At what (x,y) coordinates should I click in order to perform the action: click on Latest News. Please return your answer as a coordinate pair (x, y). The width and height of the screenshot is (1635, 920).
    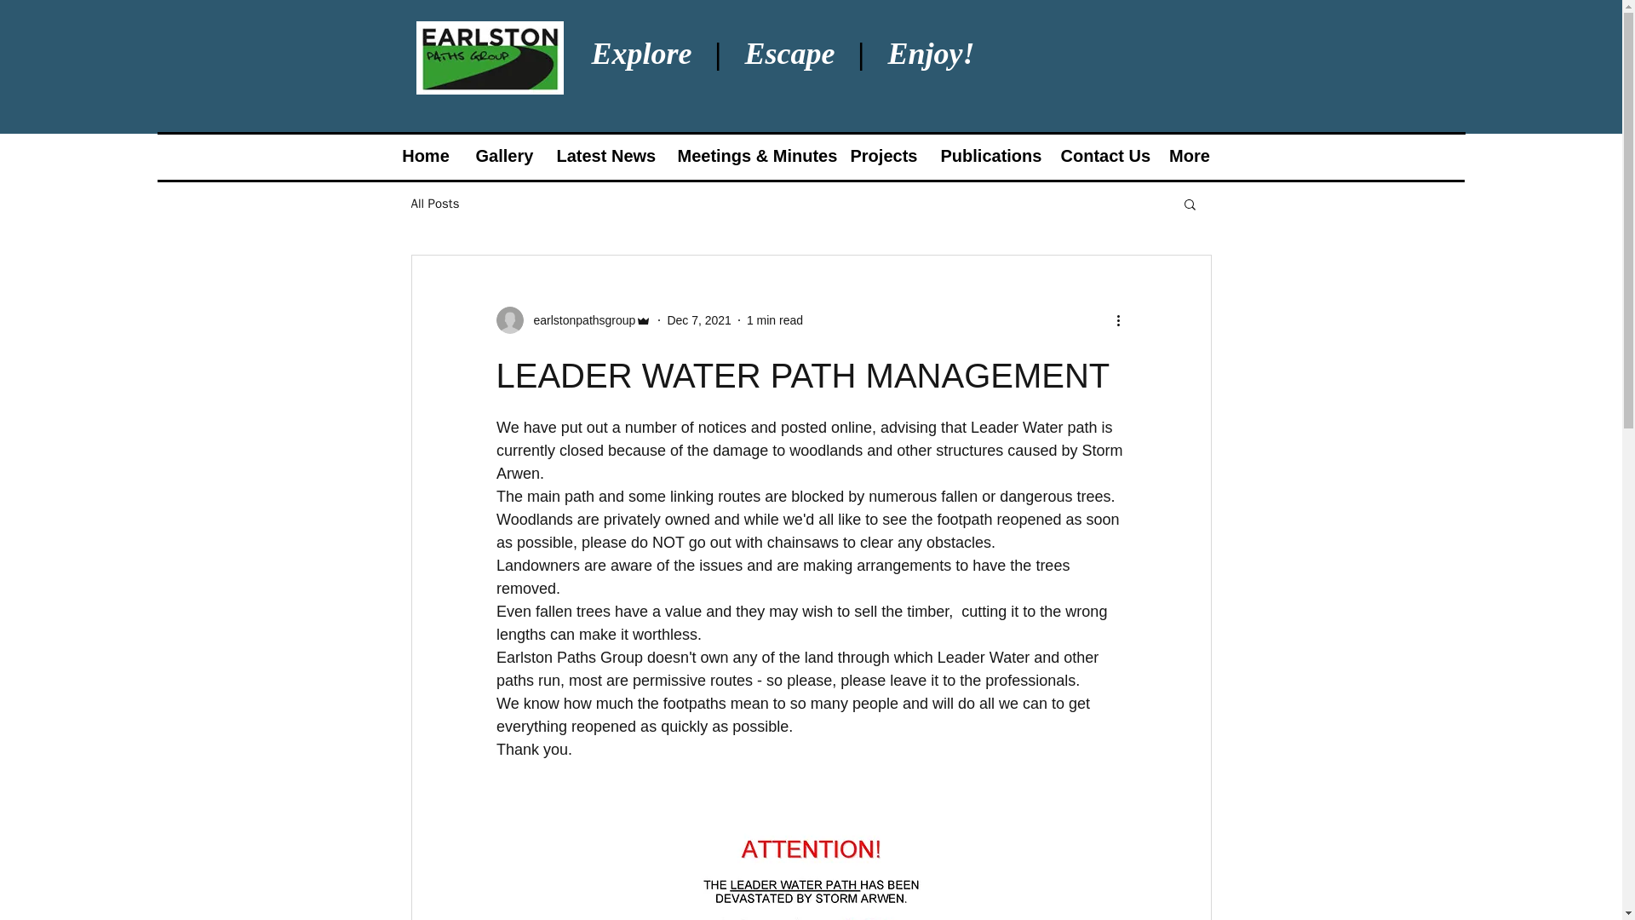
    Looking at the image, I should click on (603, 156).